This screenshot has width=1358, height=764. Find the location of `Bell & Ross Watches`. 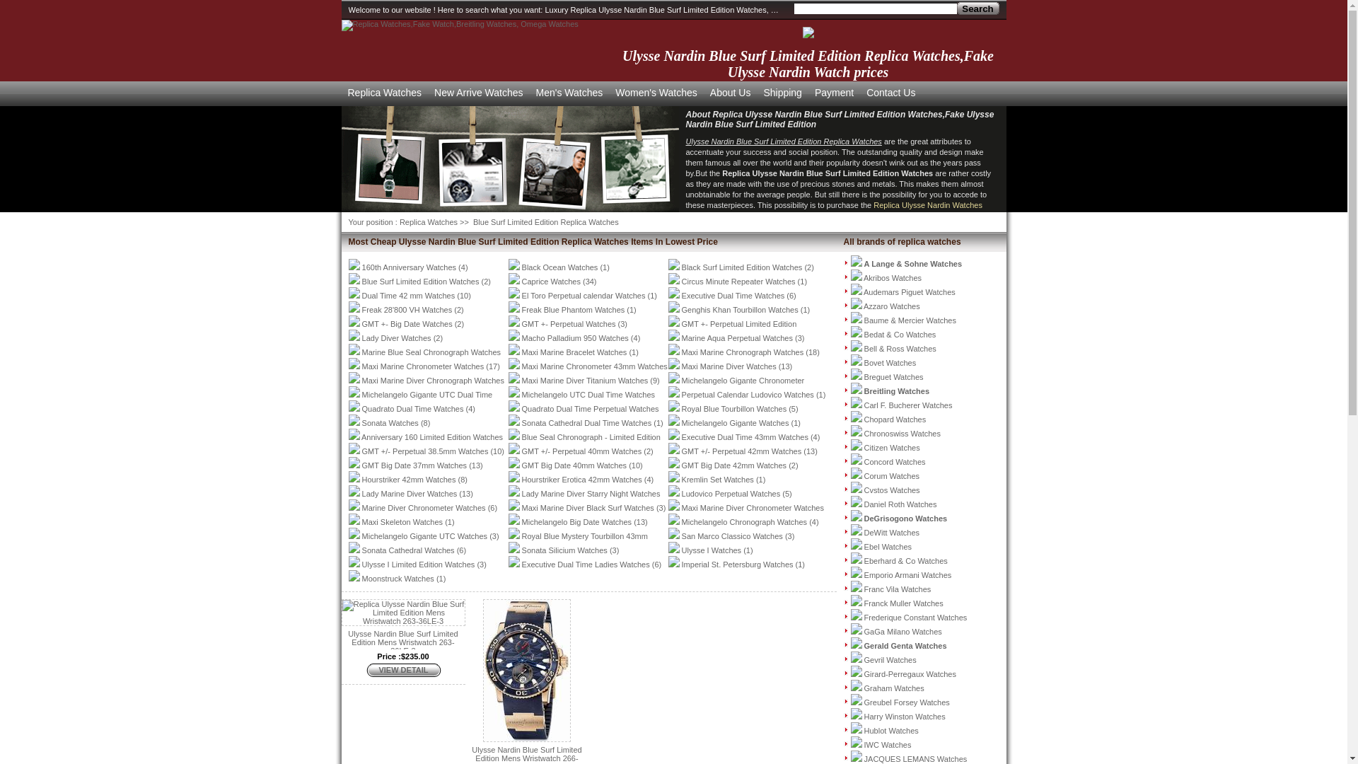

Bell & Ross Watches is located at coordinates (900, 349).